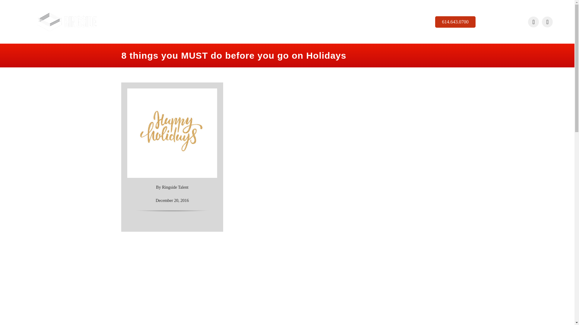  I want to click on LinkedIn, so click(547, 22).